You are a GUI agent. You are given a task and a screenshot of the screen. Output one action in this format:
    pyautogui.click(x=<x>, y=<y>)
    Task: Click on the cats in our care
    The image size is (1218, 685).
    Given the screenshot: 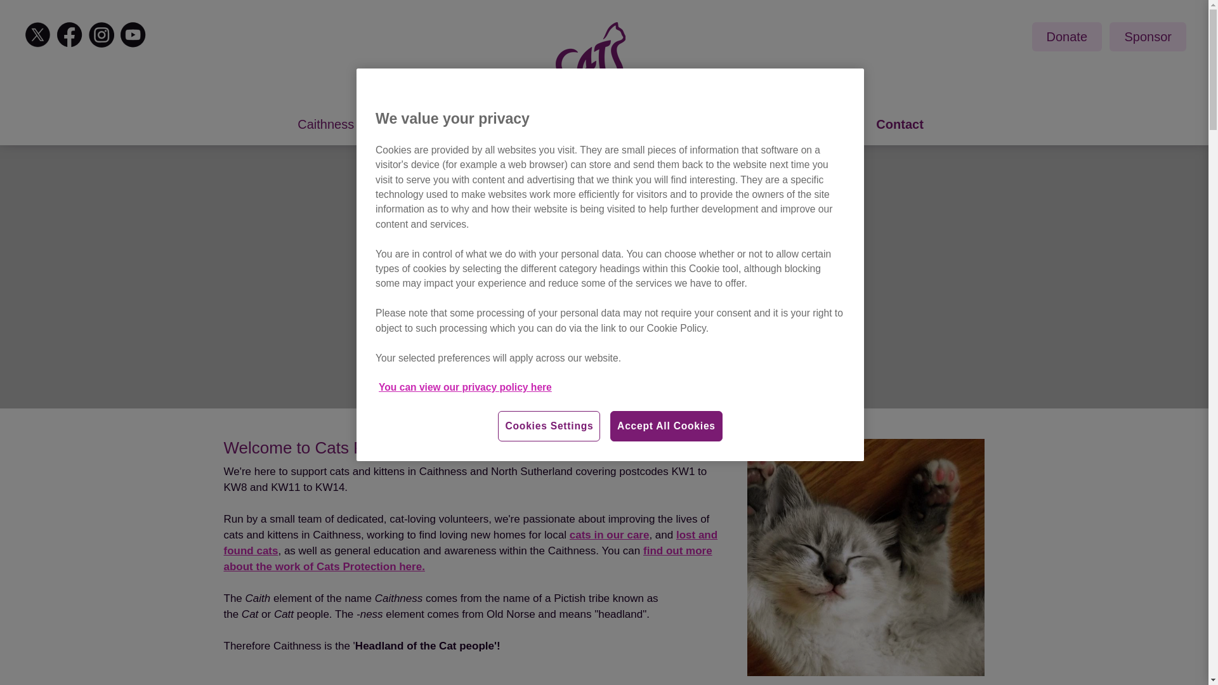 What is the action you would take?
    pyautogui.click(x=609, y=536)
    